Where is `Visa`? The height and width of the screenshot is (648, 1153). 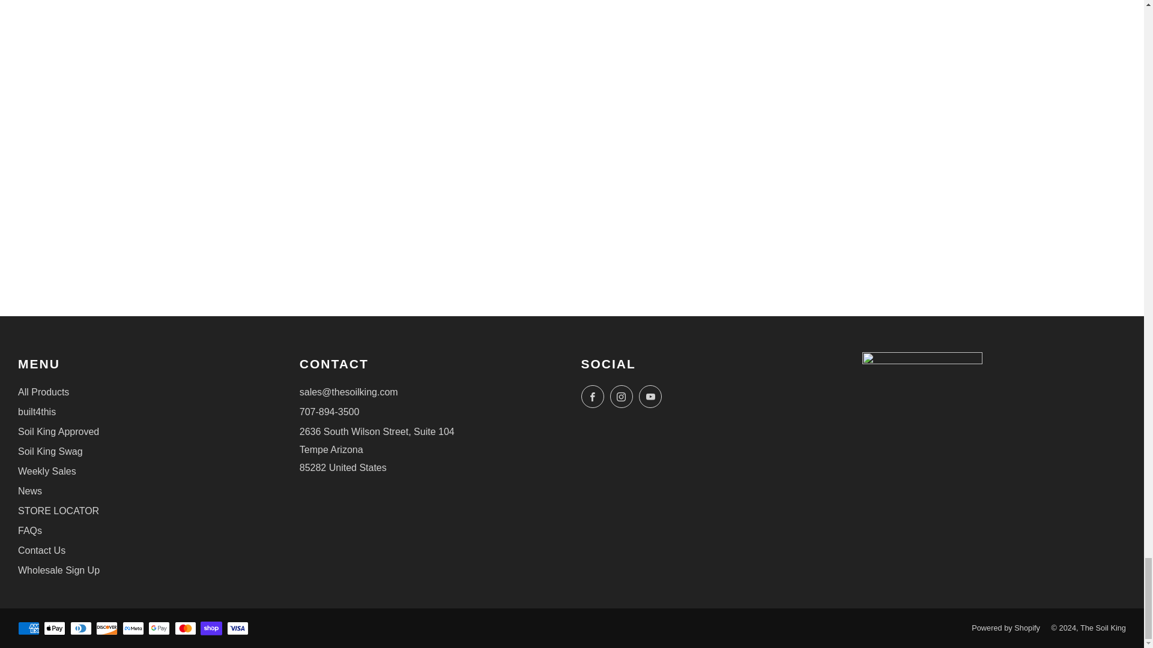
Visa is located at coordinates (238, 629).